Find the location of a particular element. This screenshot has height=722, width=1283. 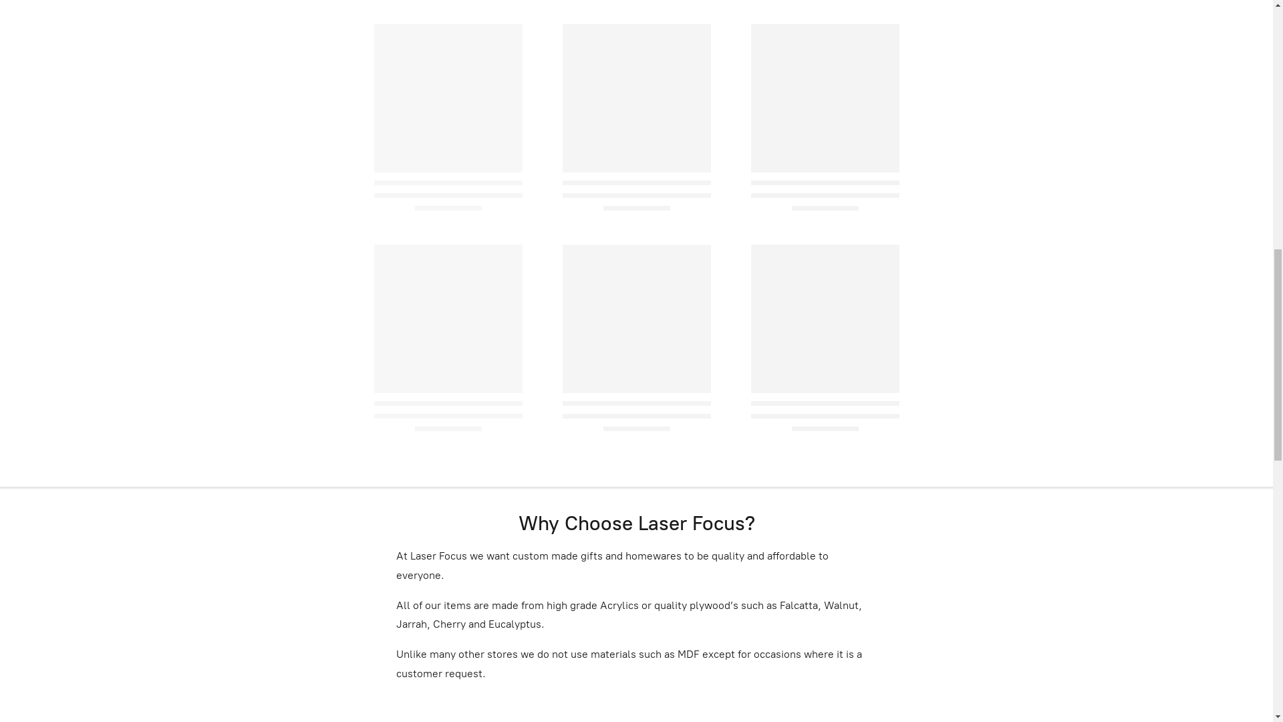

Store is located at coordinates (40, 25).